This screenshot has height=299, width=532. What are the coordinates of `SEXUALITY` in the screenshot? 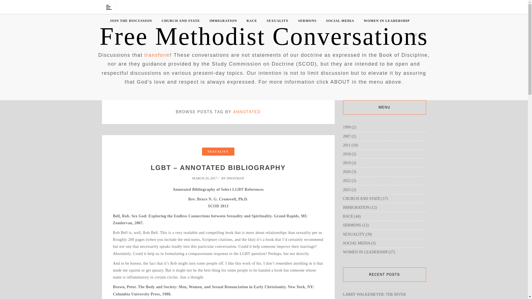 It's located at (277, 21).